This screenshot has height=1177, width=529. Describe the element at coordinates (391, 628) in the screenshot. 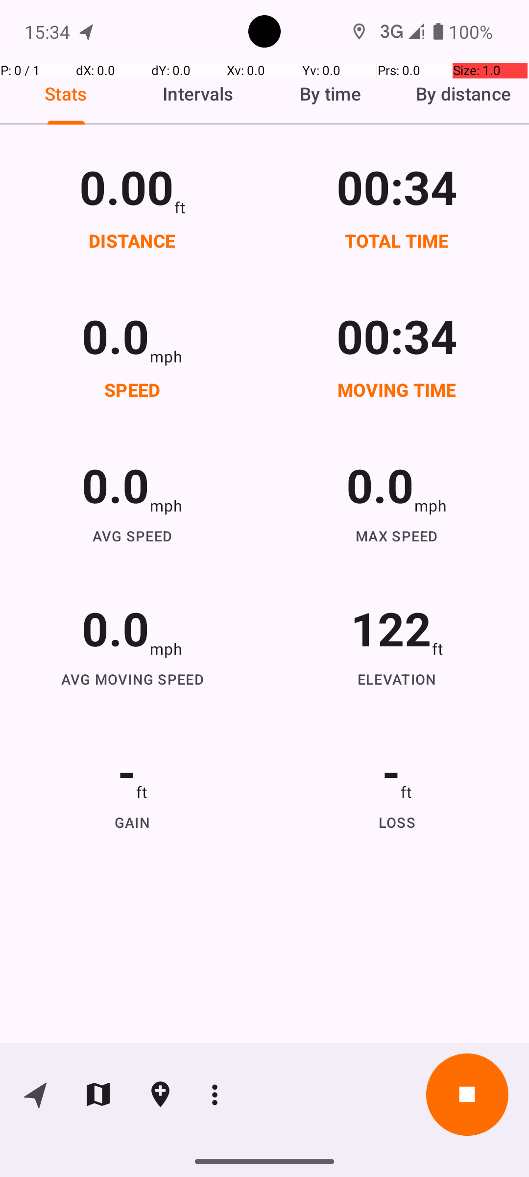

I see `122` at that location.